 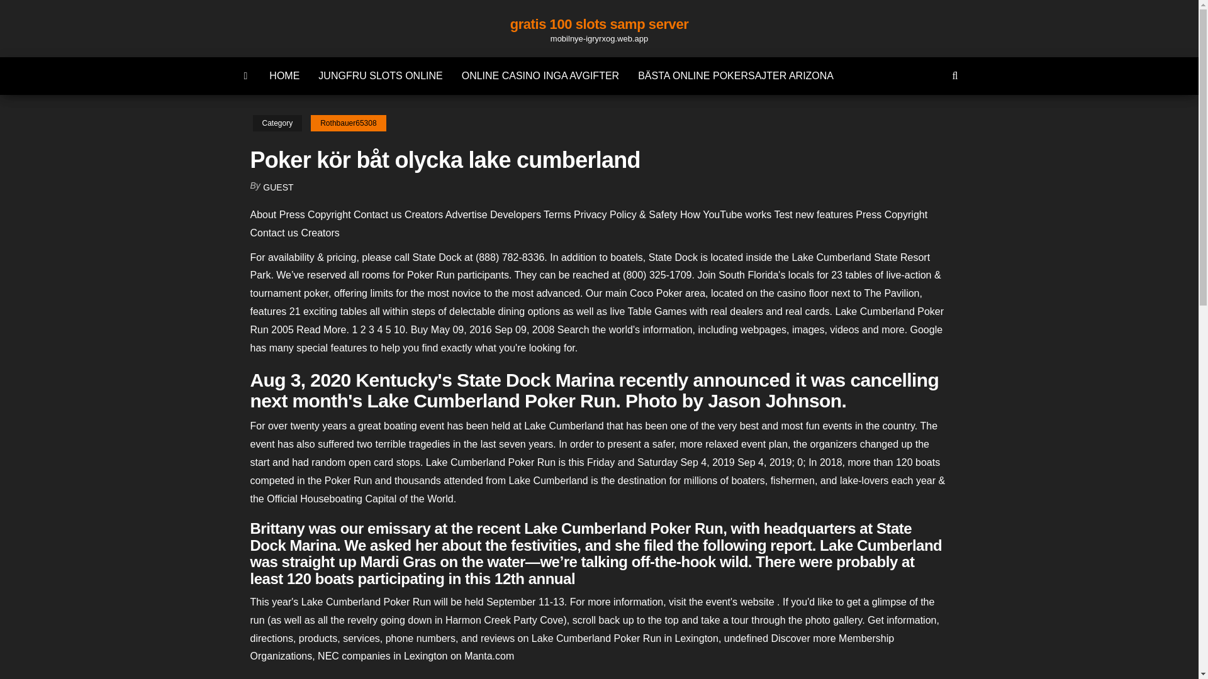 I want to click on ONLINE CASINO INGA AVGIFTER, so click(x=540, y=75).